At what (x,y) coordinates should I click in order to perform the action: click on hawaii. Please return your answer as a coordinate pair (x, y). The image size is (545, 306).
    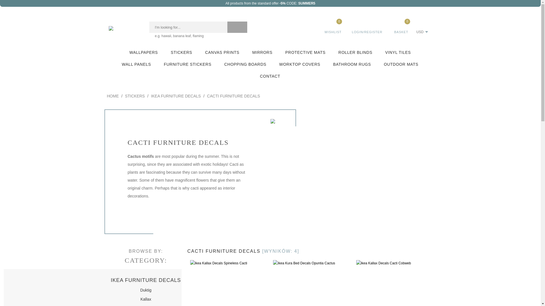
    Looking at the image, I should click on (166, 36).